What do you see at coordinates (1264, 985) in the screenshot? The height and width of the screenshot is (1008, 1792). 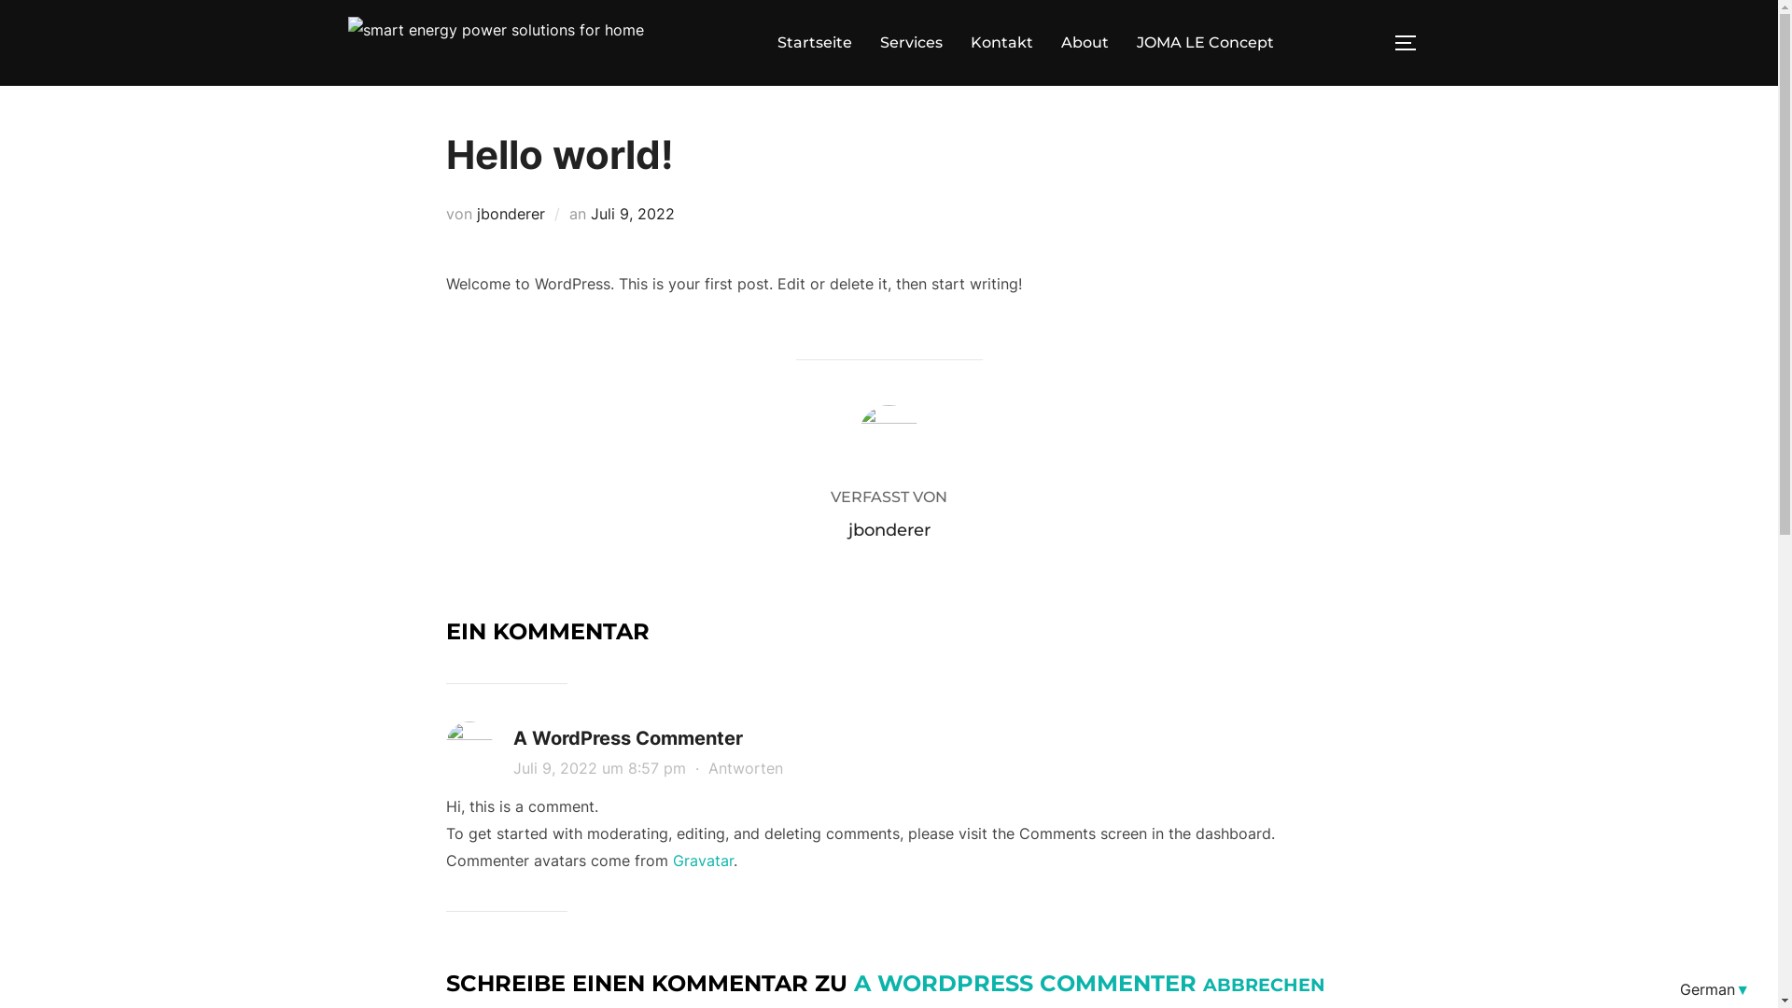 I see `ABBRECHEN` at bounding box center [1264, 985].